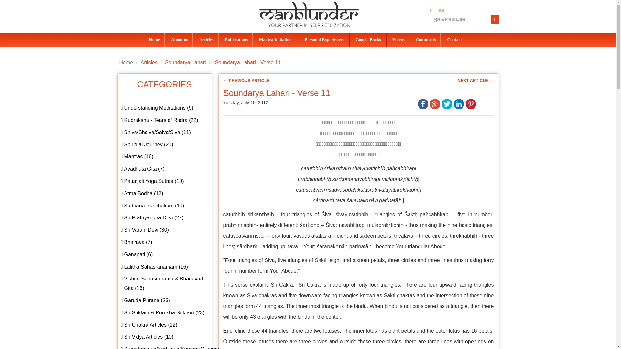 This screenshot has height=349, width=621. Describe the element at coordinates (179, 39) in the screenshot. I see `About us` at that location.